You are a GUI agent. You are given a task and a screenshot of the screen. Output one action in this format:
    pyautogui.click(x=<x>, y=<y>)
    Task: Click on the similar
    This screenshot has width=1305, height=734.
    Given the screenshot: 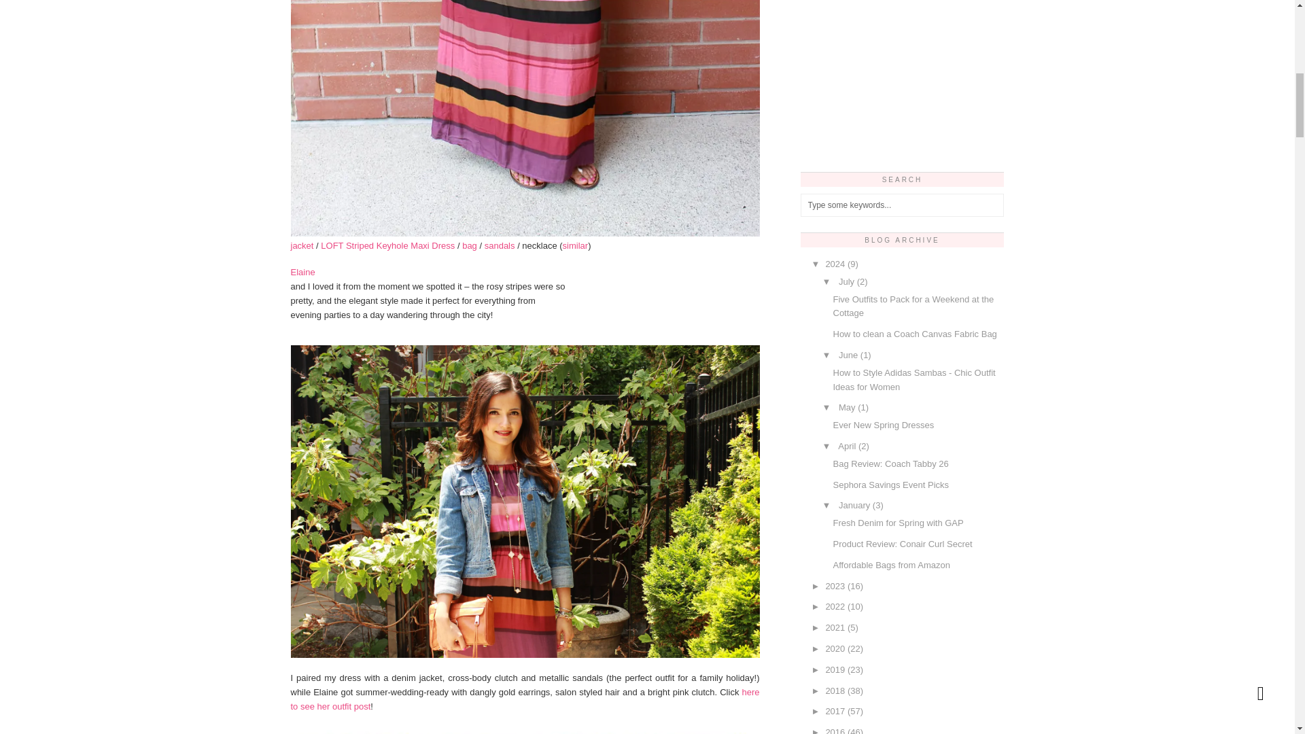 What is the action you would take?
    pyautogui.click(x=575, y=246)
    